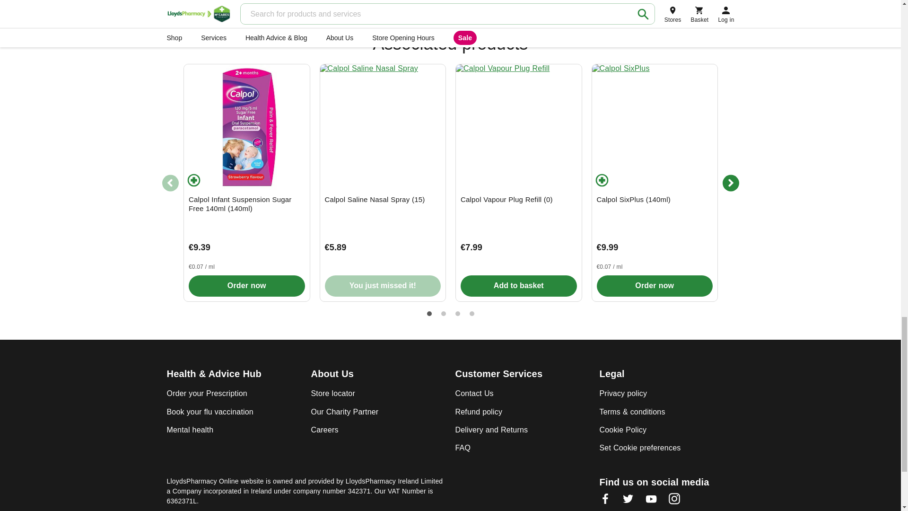 Image resolution: width=908 pixels, height=511 pixels. Describe the element at coordinates (605, 502) in the screenshot. I see `LloydsPharmacy on Facebook` at that location.